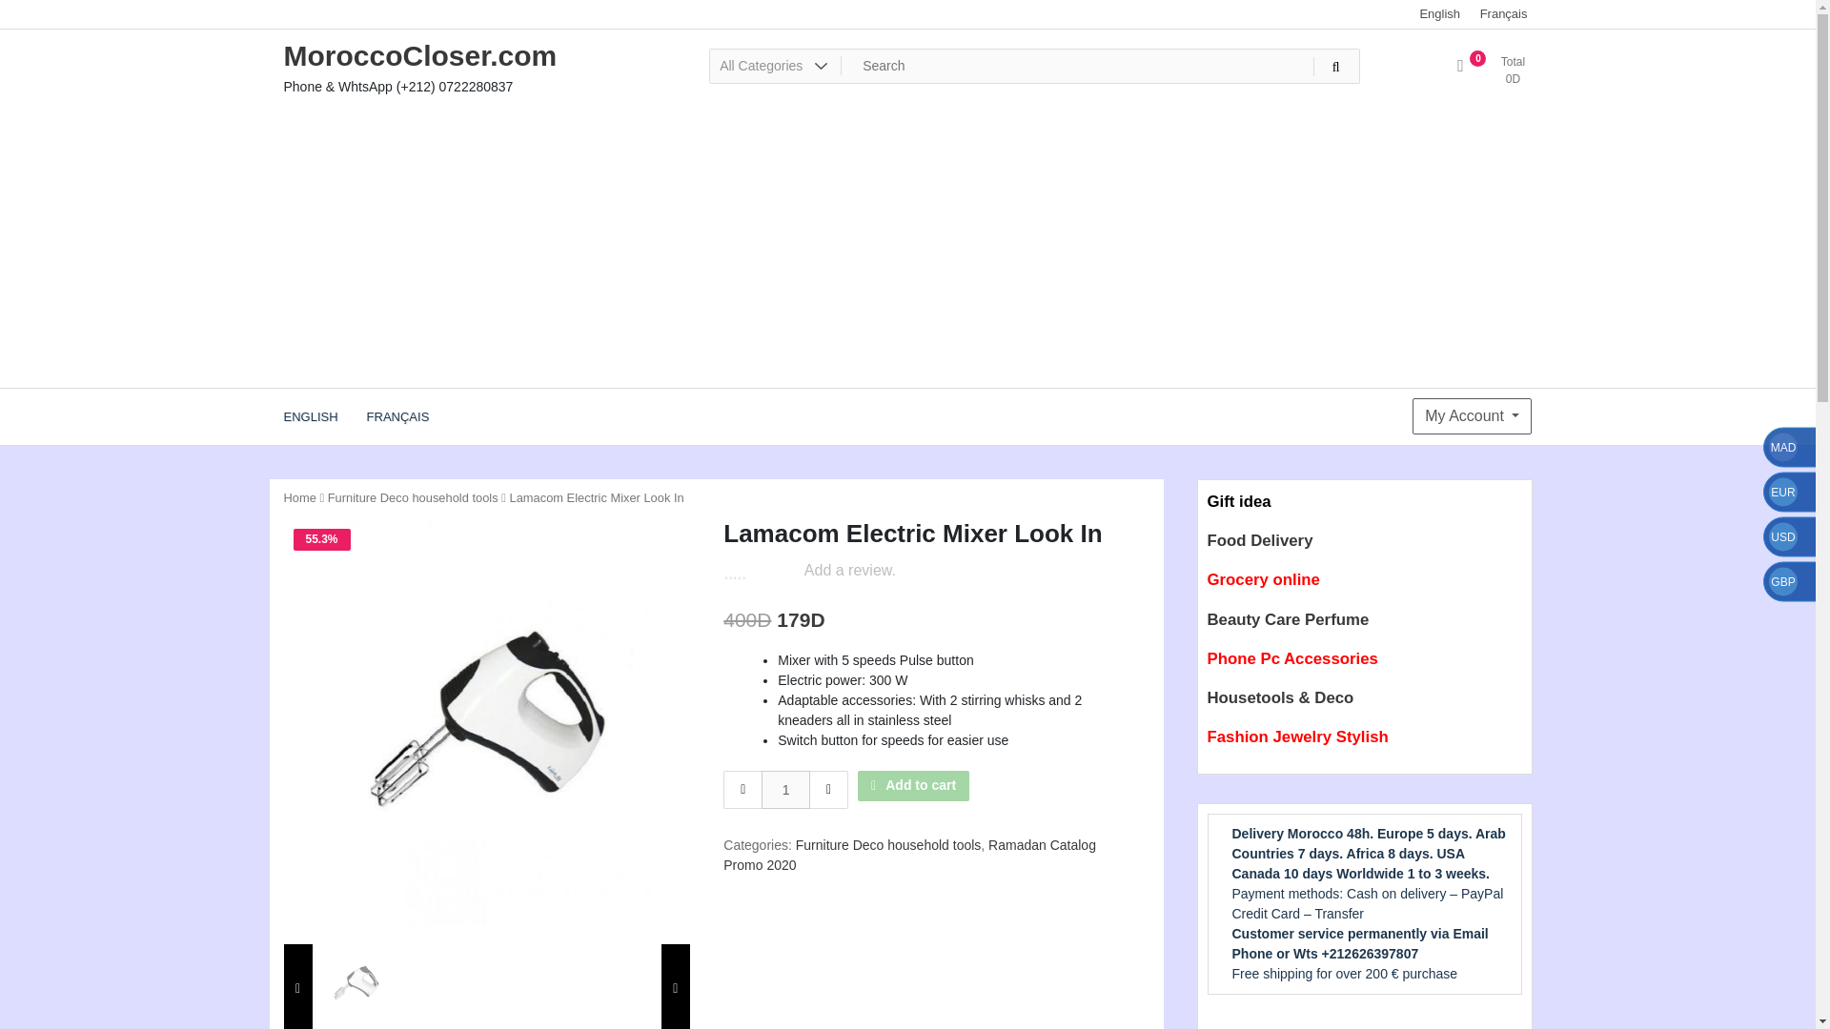  What do you see at coordinates (486, 722) in the screenshot?
I see `1` at bounding box center [486, 722].